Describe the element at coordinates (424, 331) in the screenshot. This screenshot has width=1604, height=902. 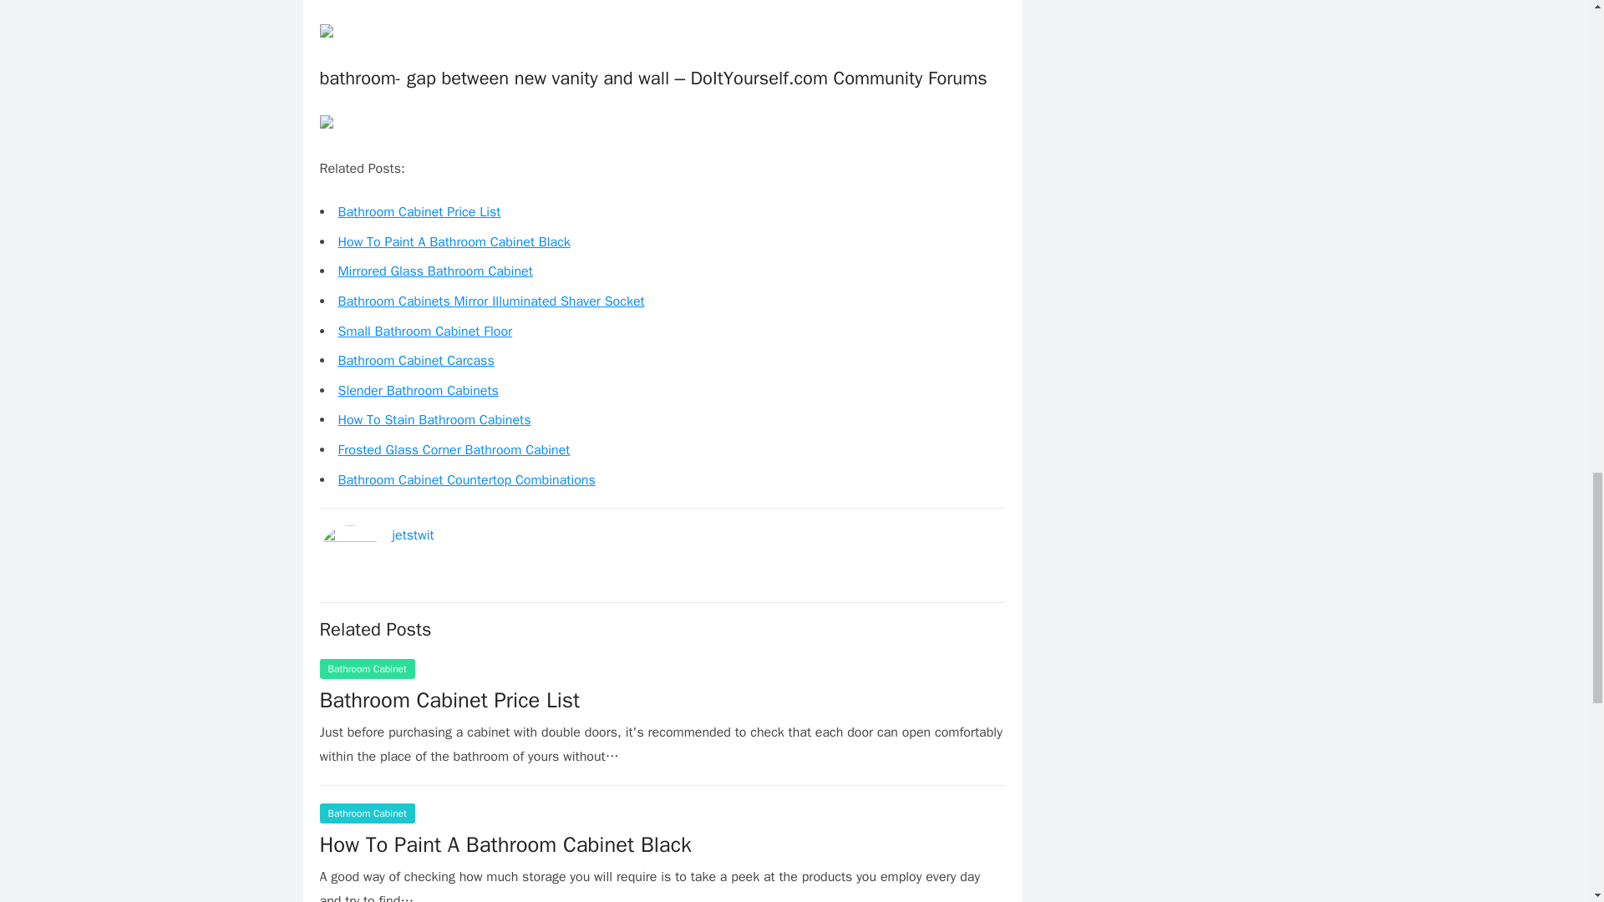
I see `Small Bathroom Cabinet Floor` at that location.